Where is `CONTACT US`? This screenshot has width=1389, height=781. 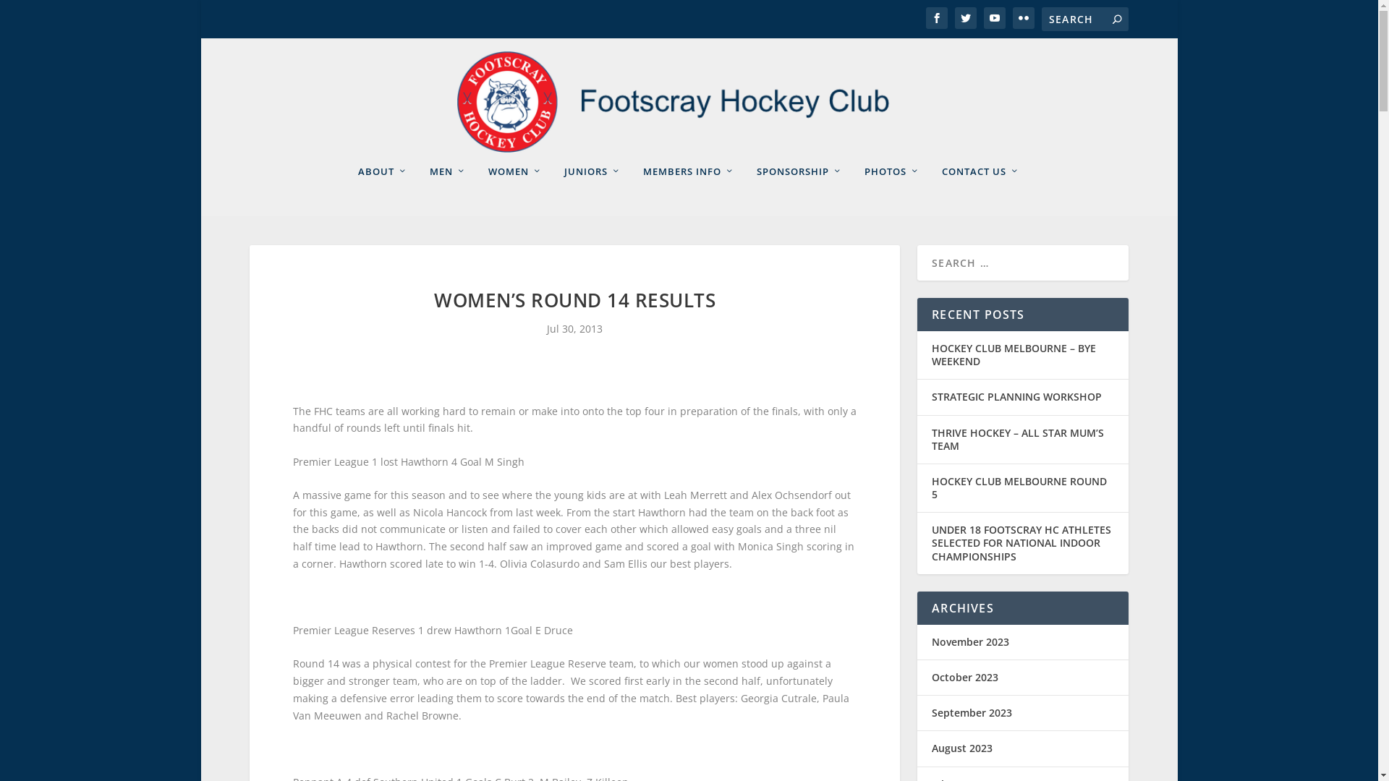
CONTACT US is located at coordinates (981, 191).